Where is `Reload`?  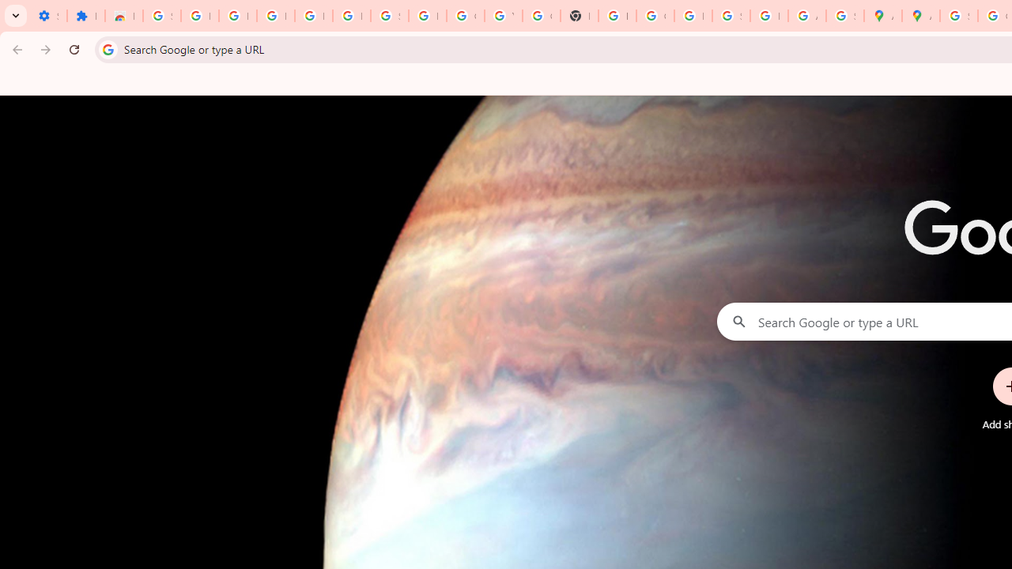
Reload is located at coordinates (74, 49).